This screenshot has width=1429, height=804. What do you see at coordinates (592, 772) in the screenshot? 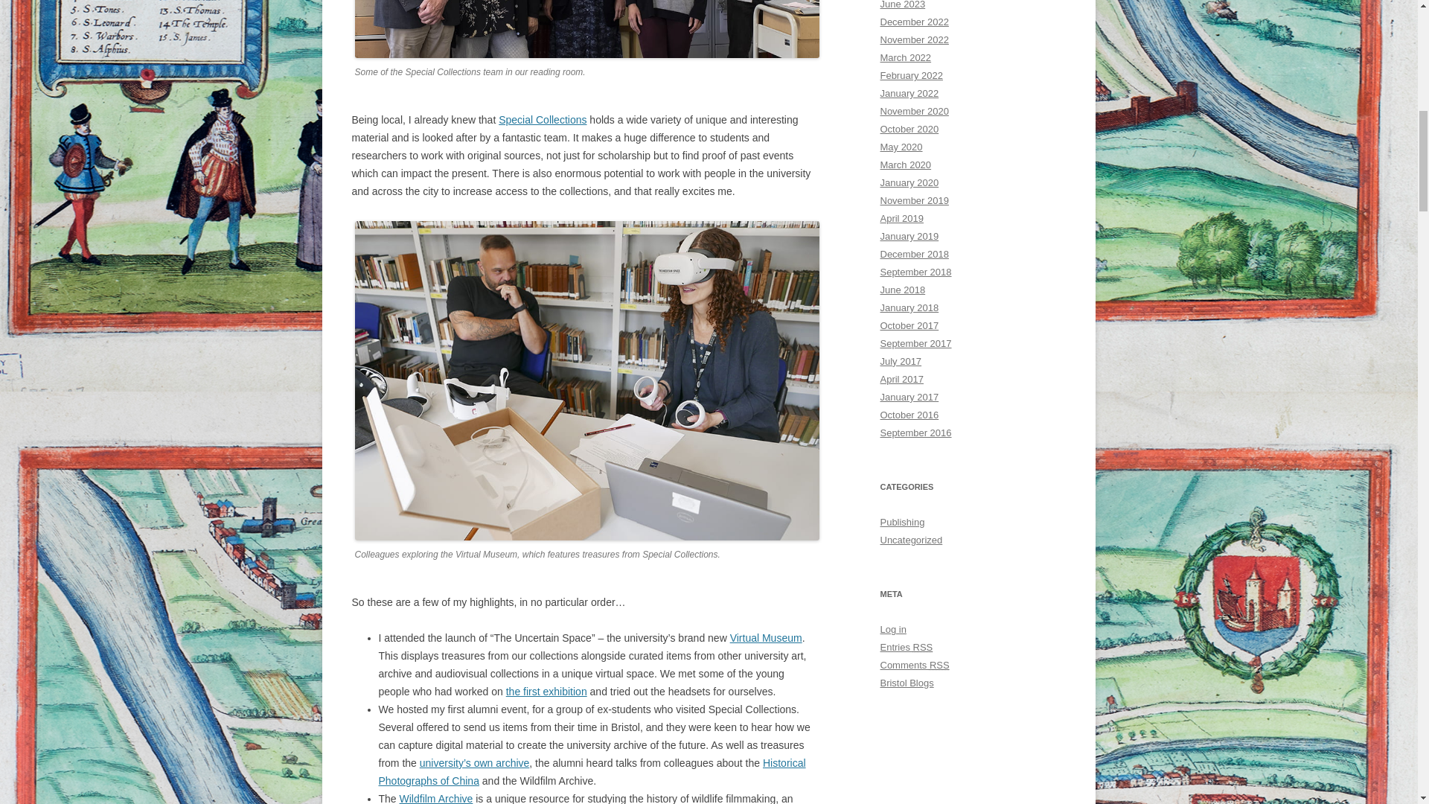
I see `Historical Photographs of China` at bounding box center [592, 772].